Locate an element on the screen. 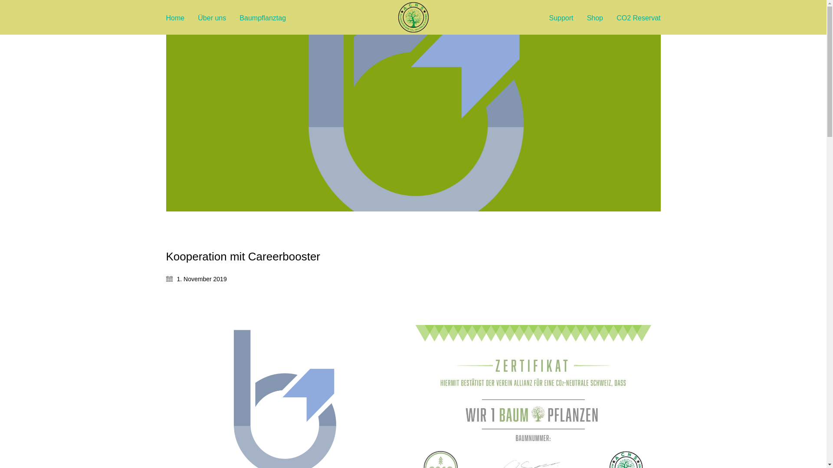 The width and height of the screenshot is (833, 468). Shop is located at coordinates (595, 18).